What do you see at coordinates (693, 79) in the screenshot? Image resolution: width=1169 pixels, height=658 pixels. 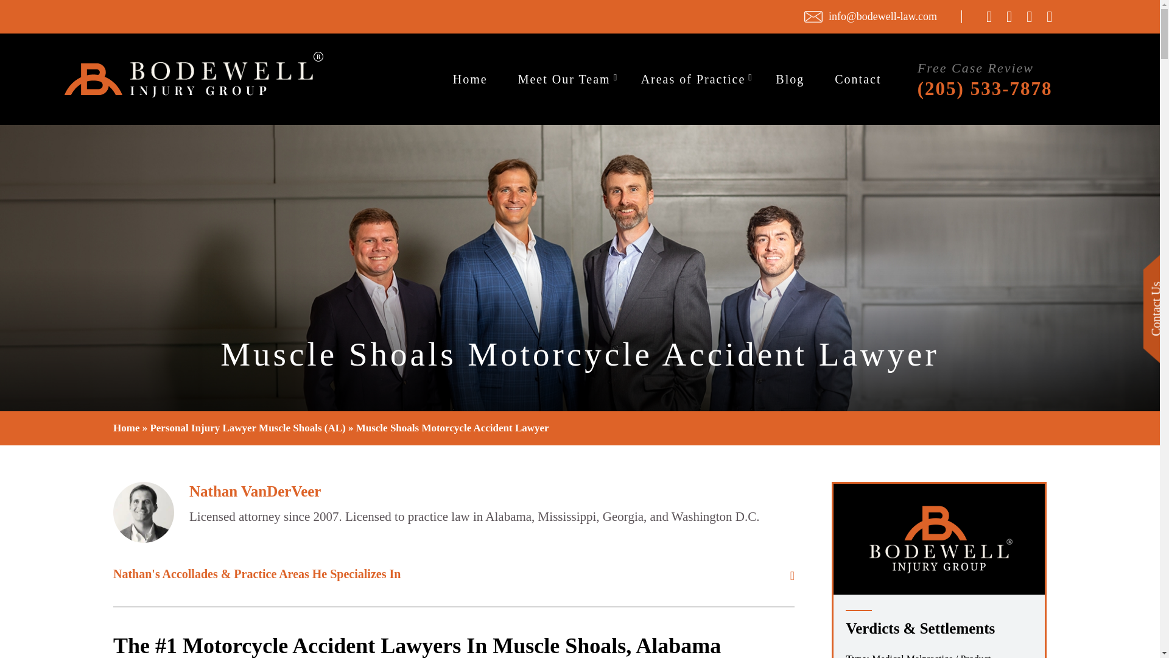 I see `Areas of Practice` at bounding box center [693, 79].